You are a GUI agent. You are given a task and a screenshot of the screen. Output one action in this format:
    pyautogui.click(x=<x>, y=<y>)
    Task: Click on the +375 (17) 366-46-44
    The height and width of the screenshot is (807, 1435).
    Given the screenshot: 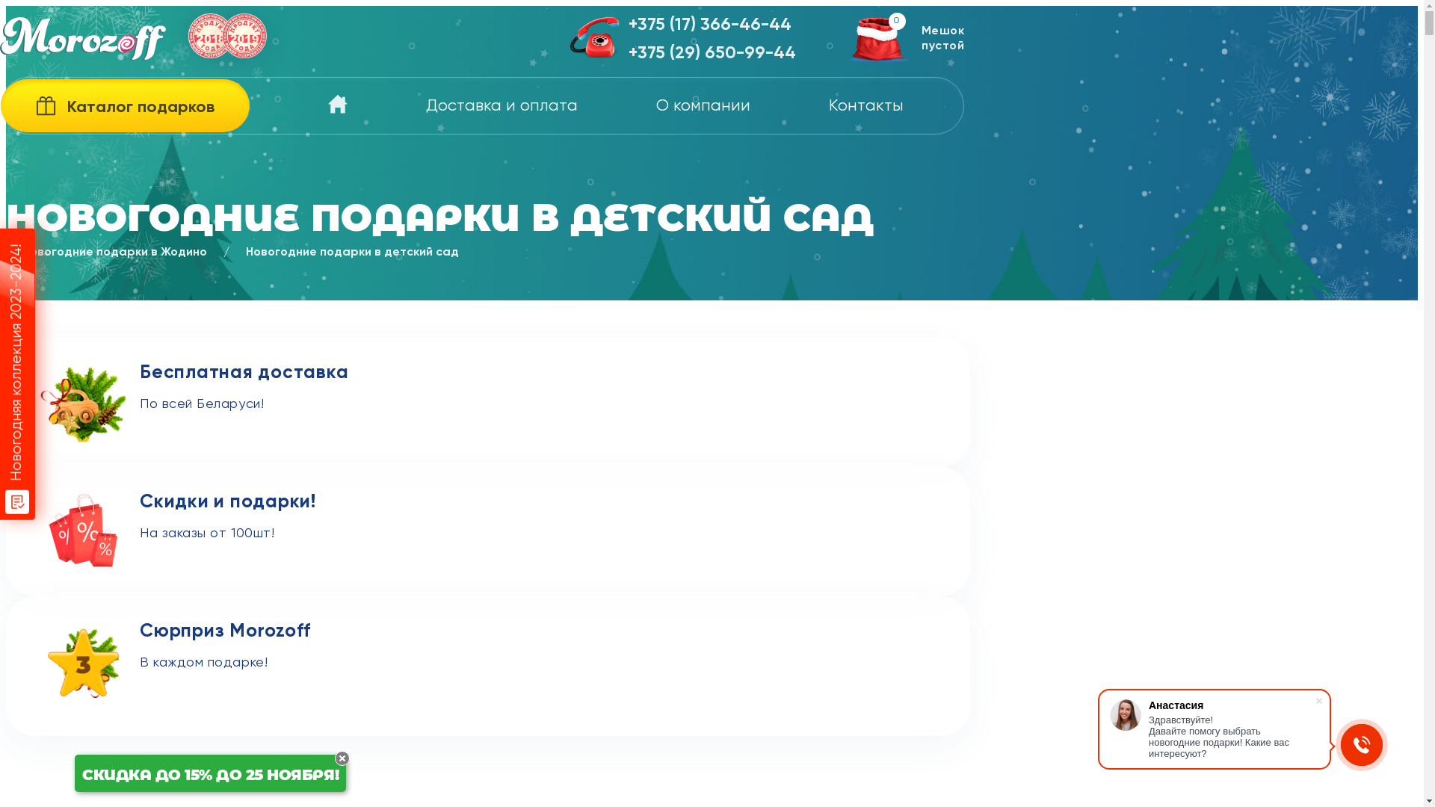 What is the action you would take?
    pyautogui.click(x=712, y=25)
    